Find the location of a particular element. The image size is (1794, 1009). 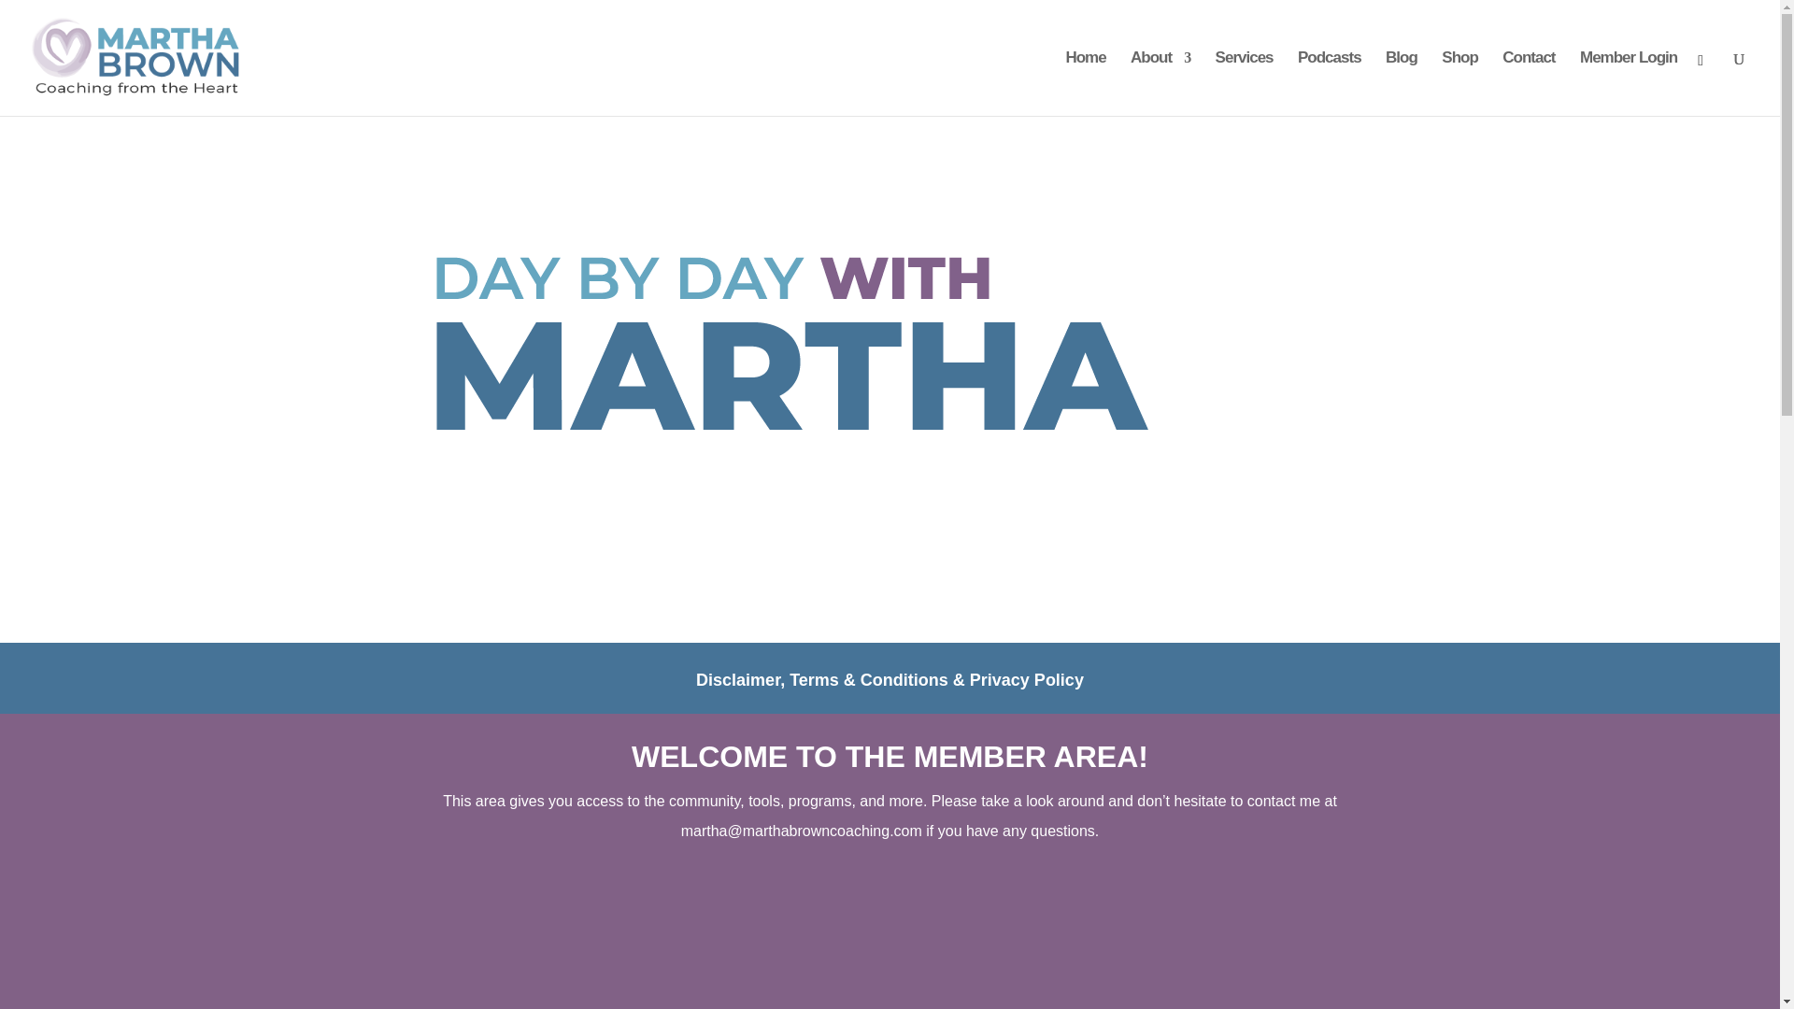

Member Login is located at coordinates (1629, 84).